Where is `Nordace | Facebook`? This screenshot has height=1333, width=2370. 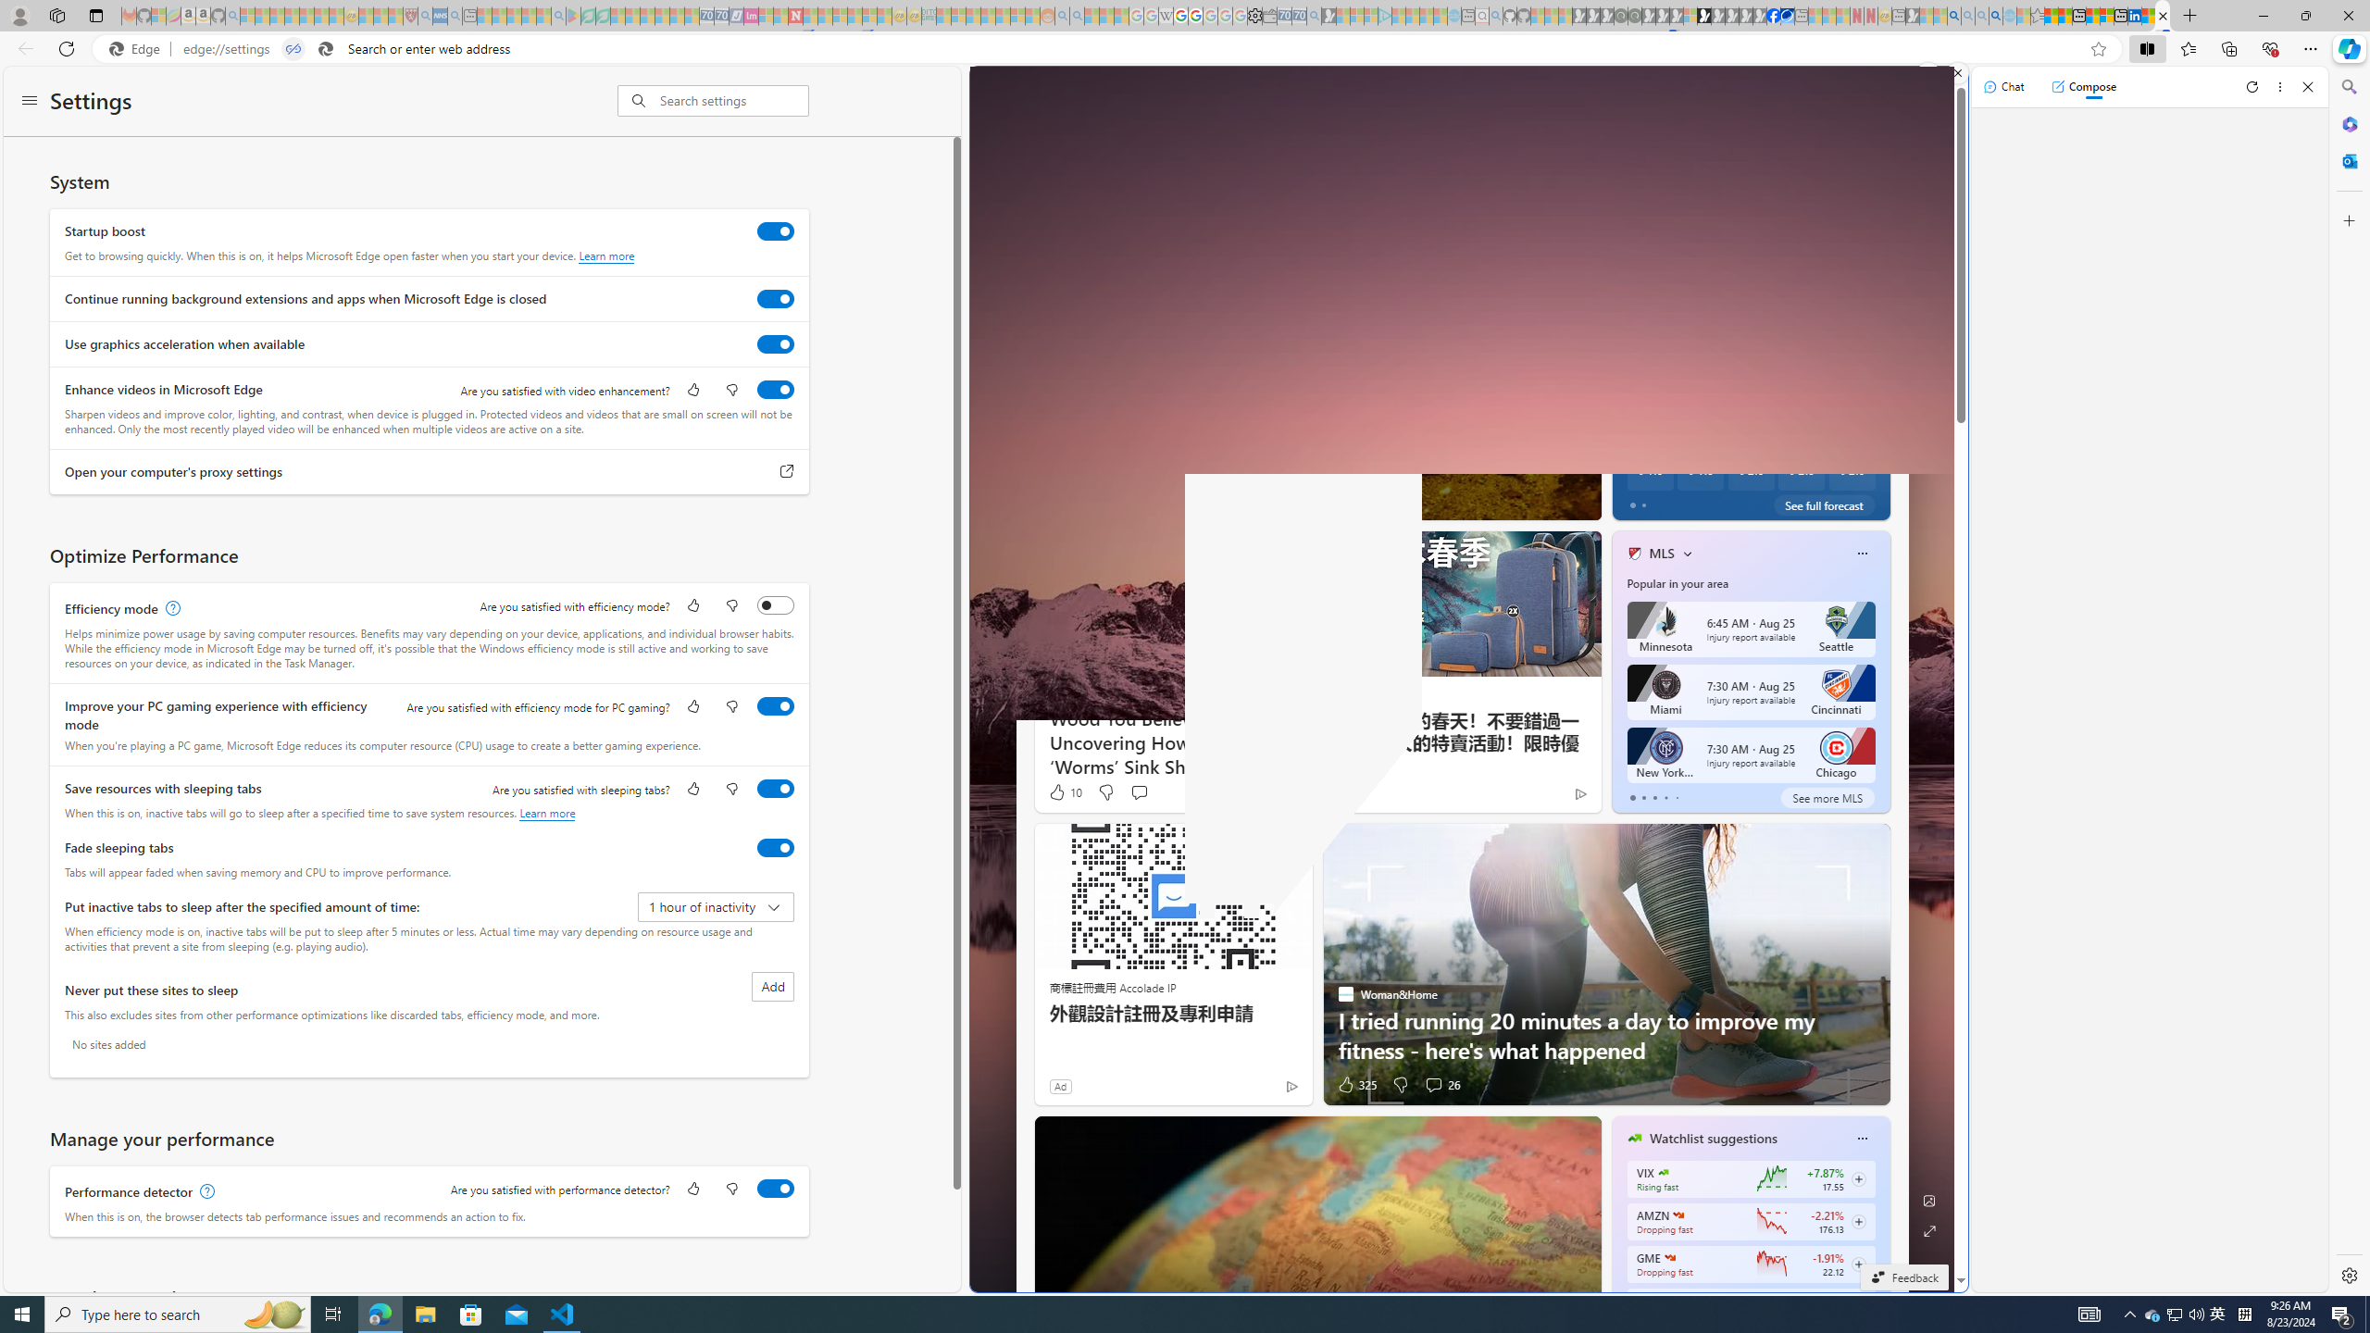 Nordace | Facebook is located at coordinates (1774, 16).